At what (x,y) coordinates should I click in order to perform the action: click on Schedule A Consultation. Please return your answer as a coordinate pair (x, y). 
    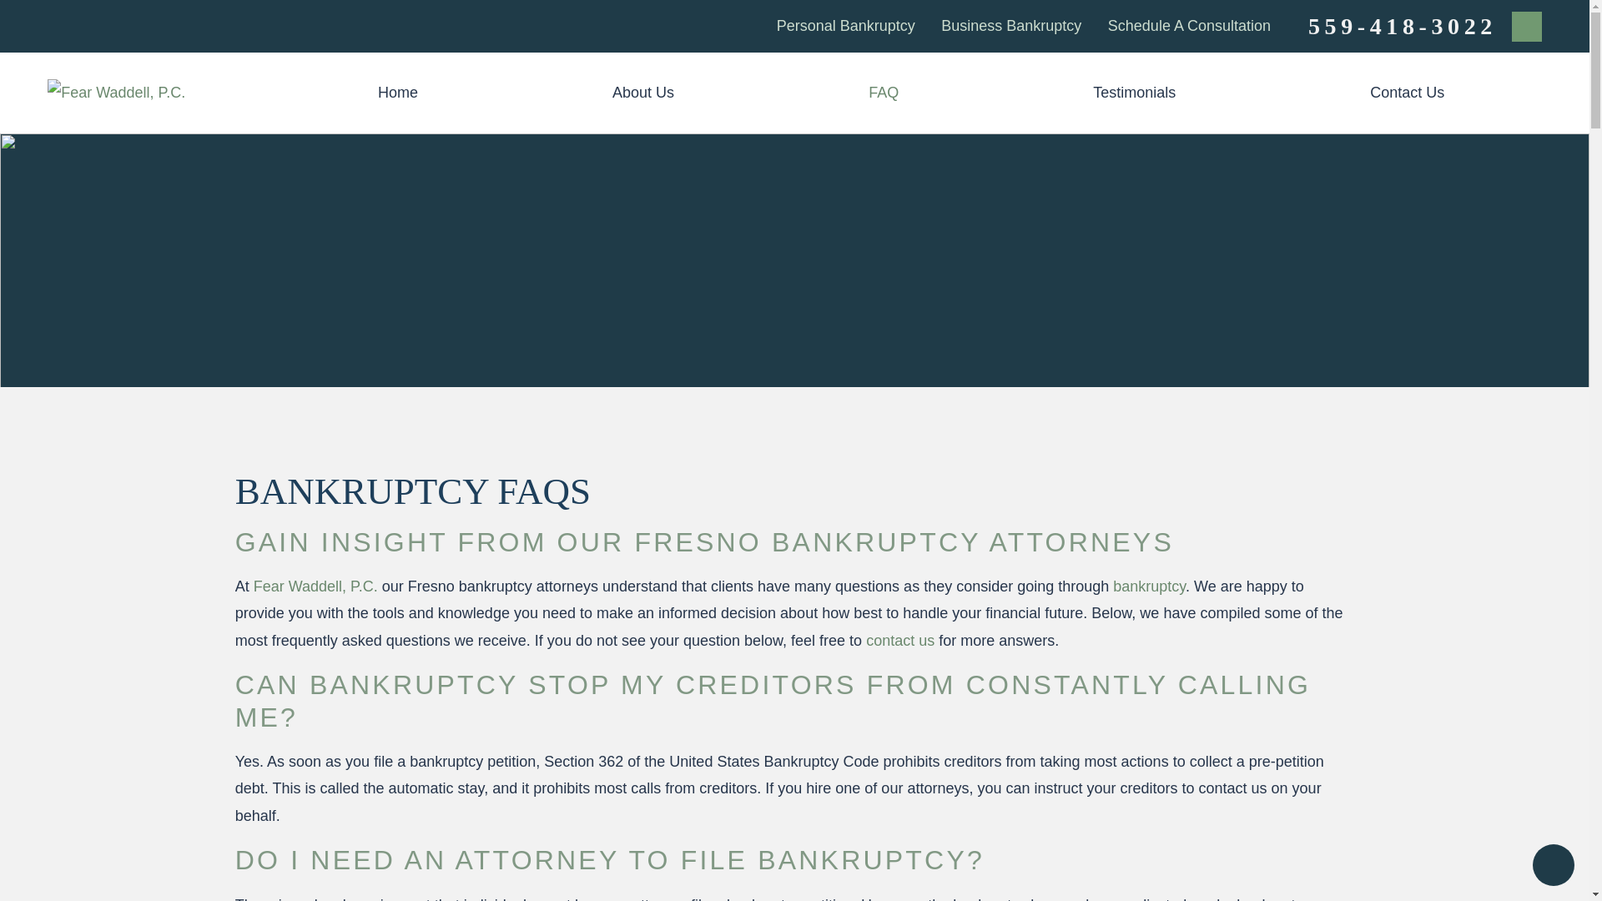
    Looking at the image, I should click on (1189, 25).